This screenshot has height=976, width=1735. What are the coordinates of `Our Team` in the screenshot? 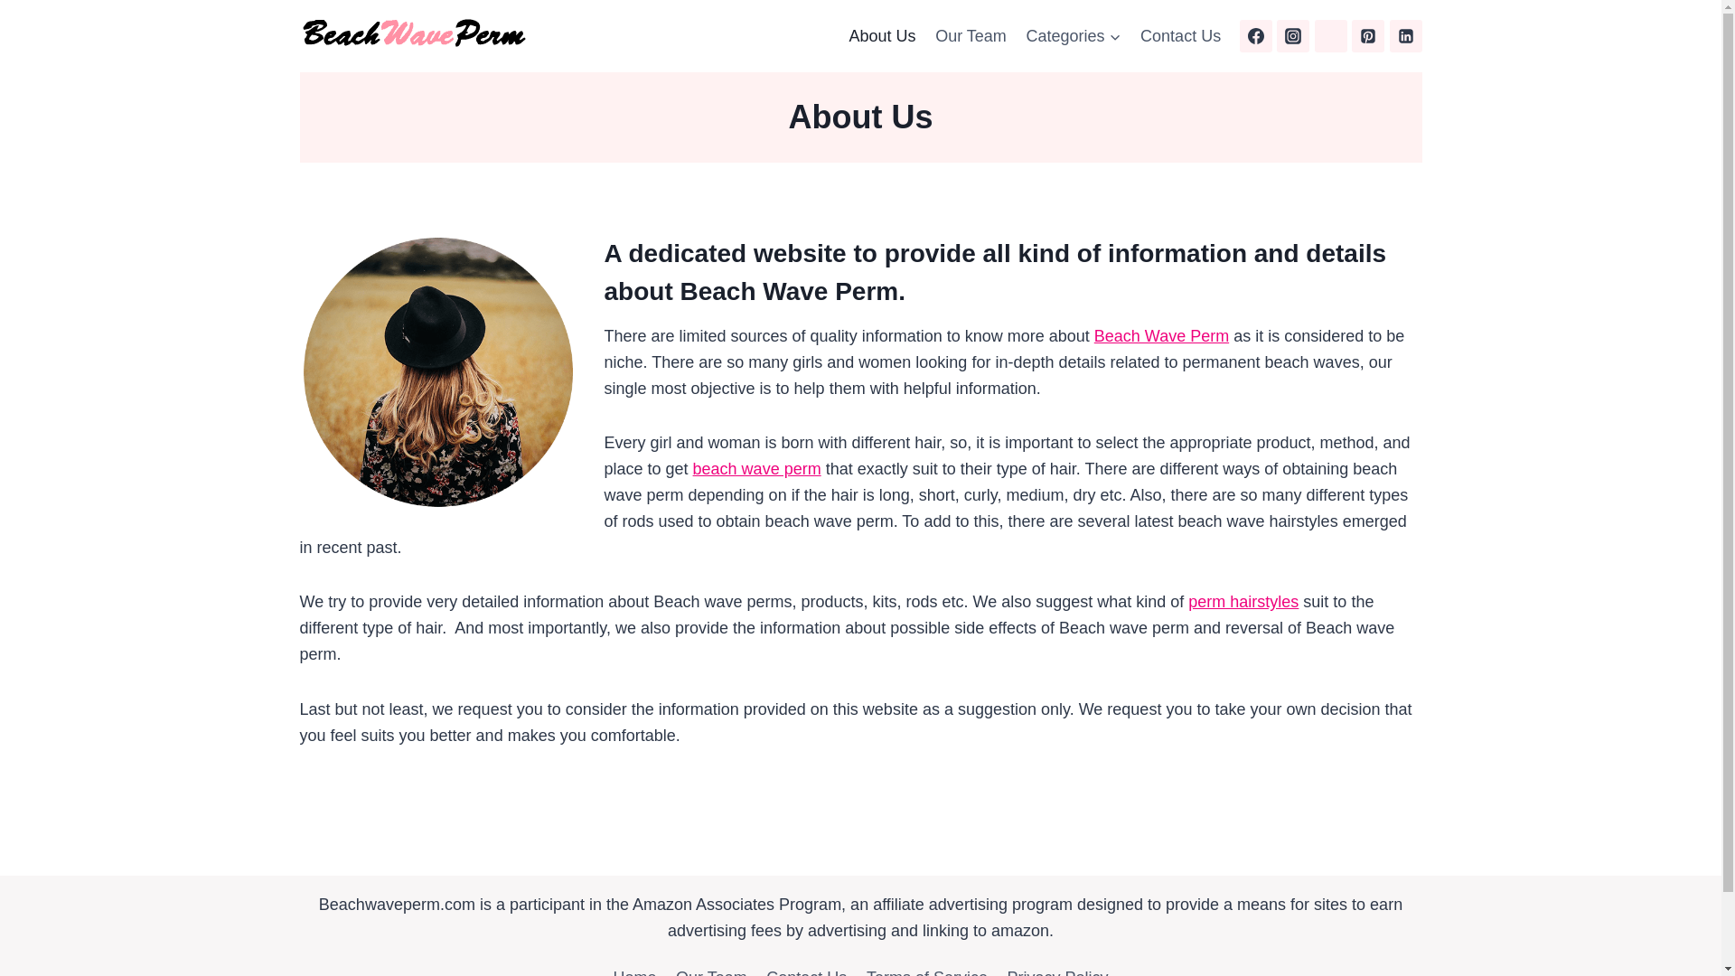 It's located at (711, 968).